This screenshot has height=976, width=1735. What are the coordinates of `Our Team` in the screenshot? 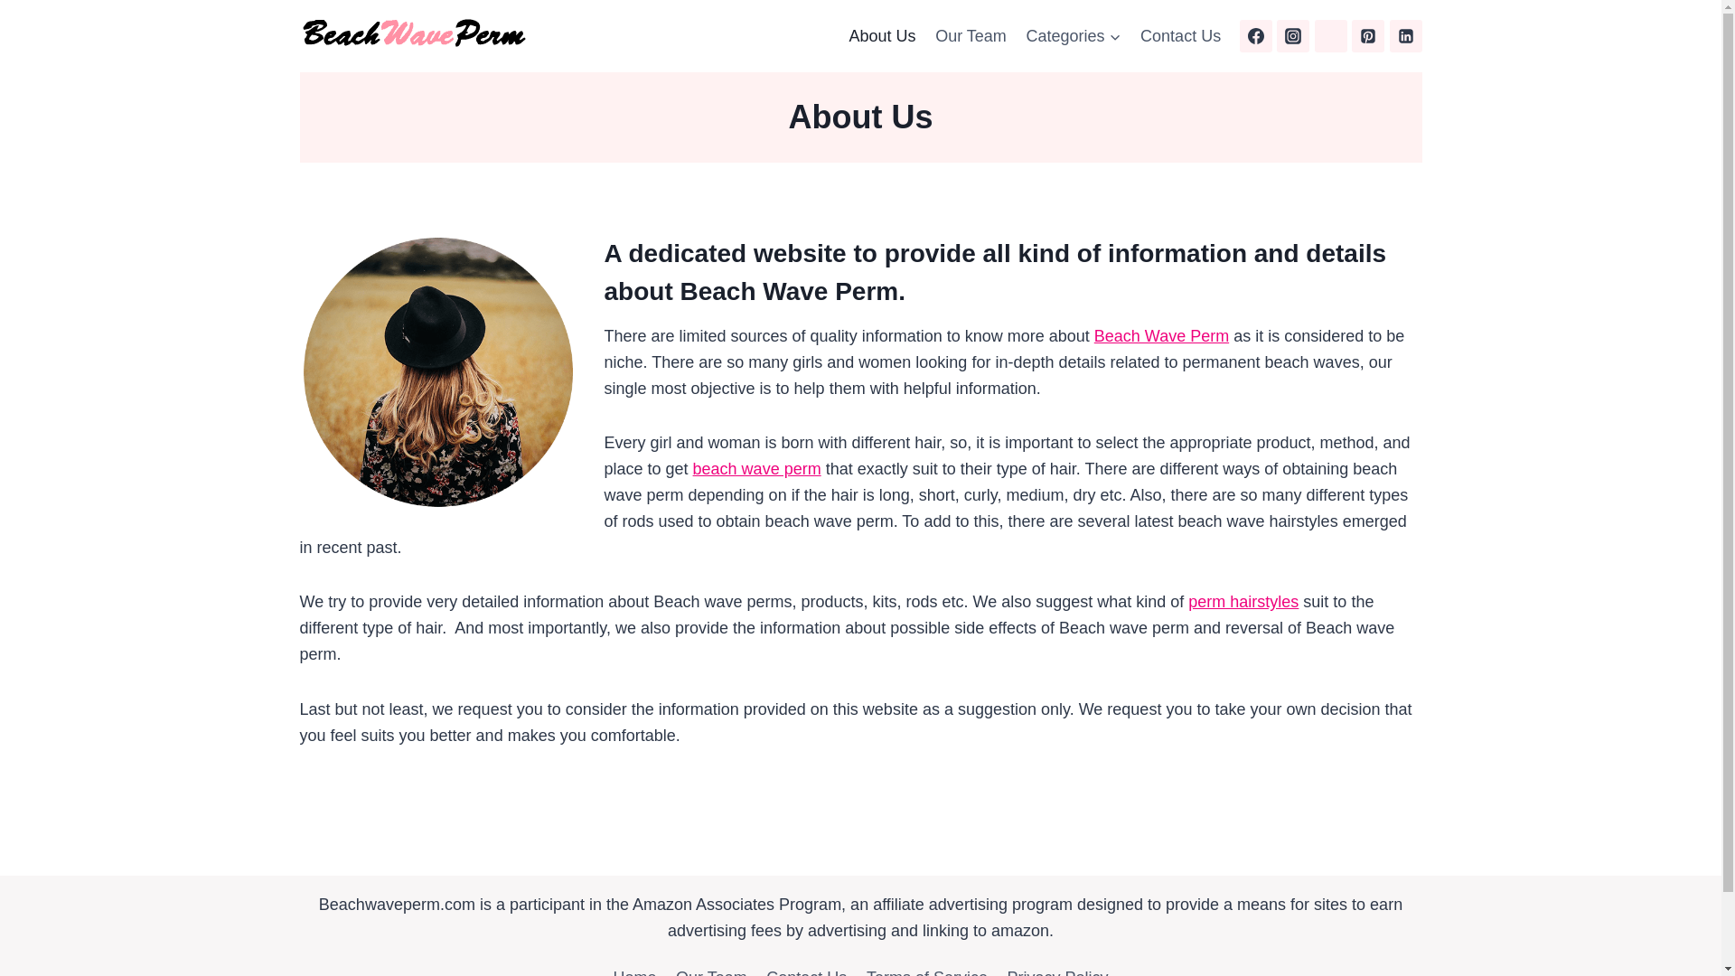 It's located at (711, 968).